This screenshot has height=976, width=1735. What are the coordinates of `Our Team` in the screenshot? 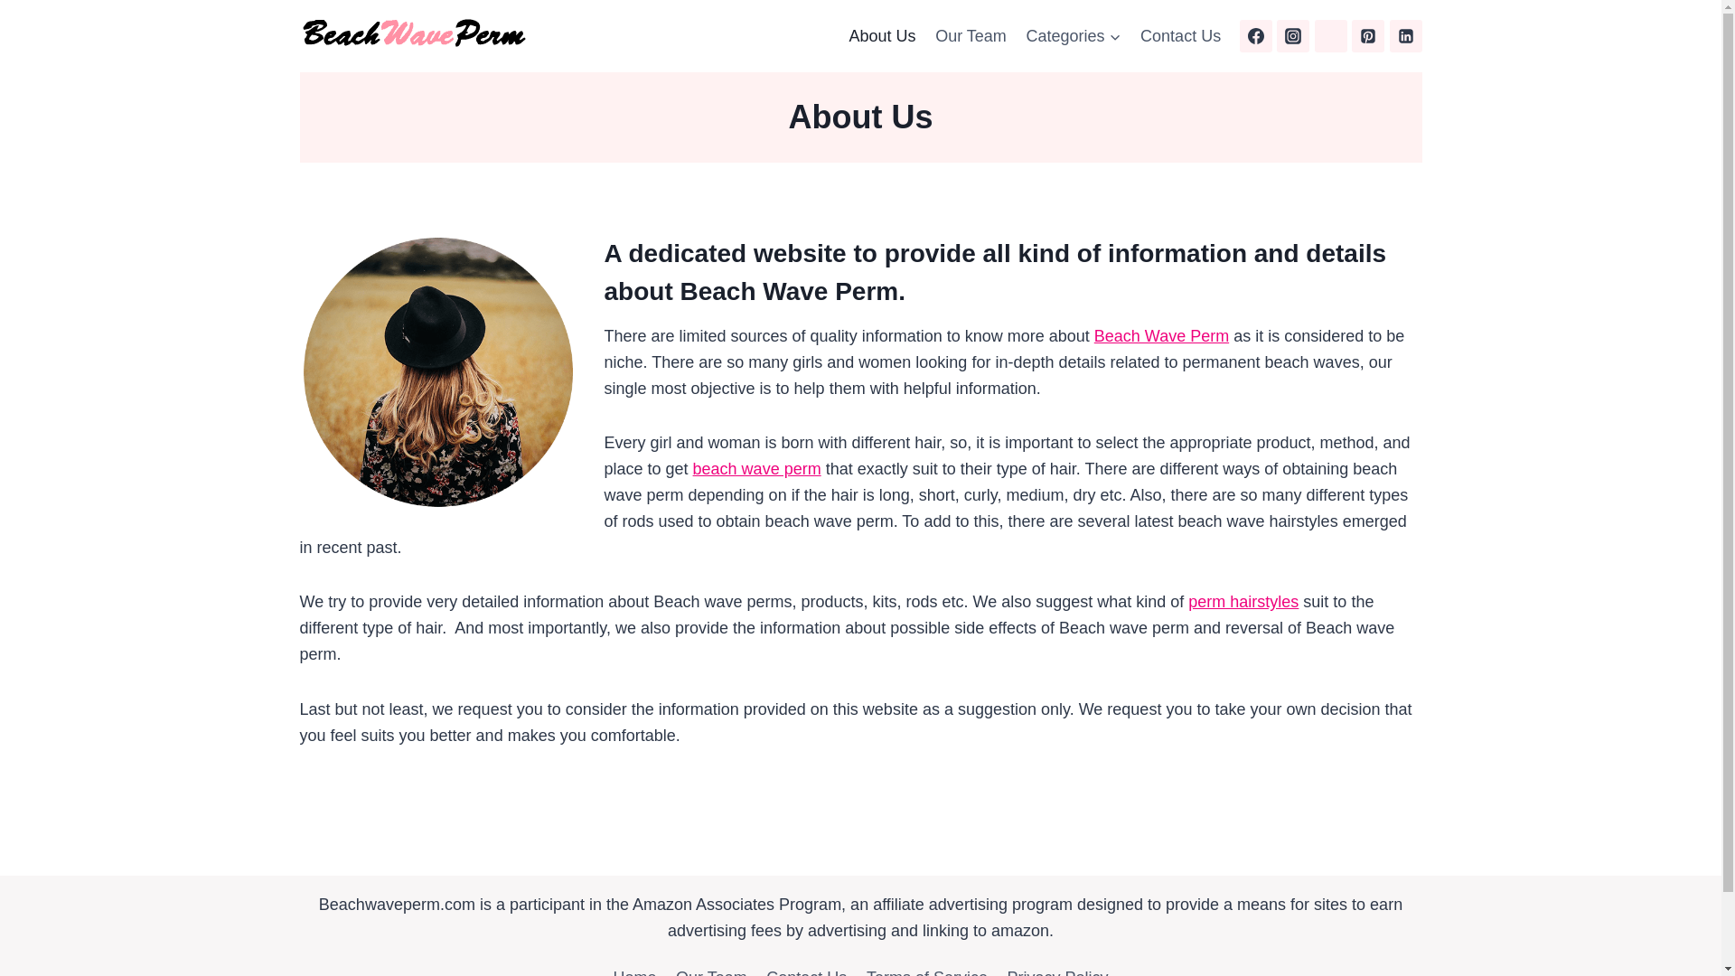 It's located at (711, 968).